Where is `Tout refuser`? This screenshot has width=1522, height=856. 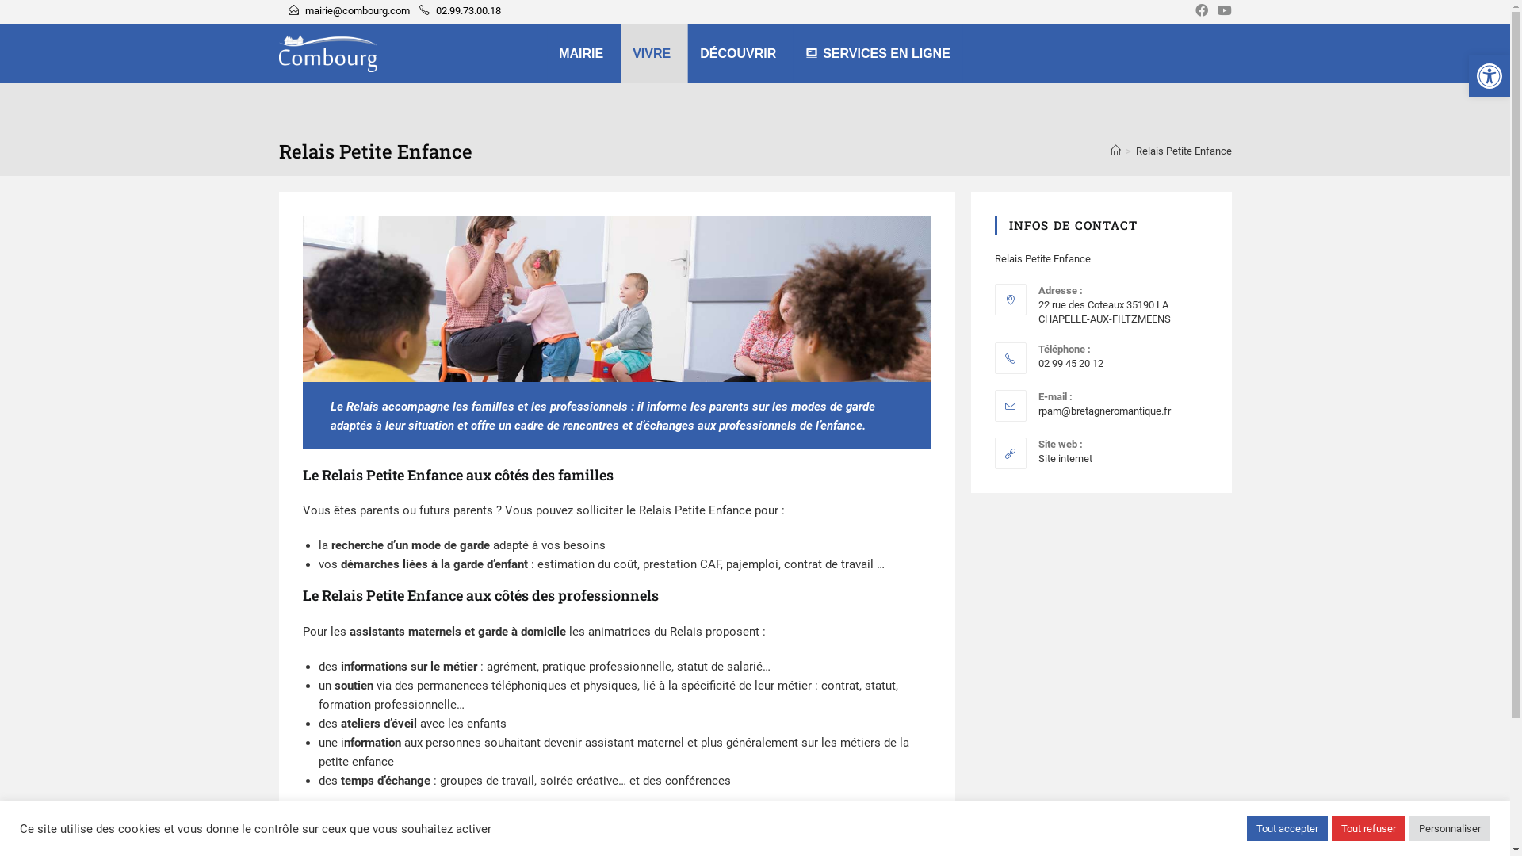
Tout refuser is located at coordinates (1368, 829).